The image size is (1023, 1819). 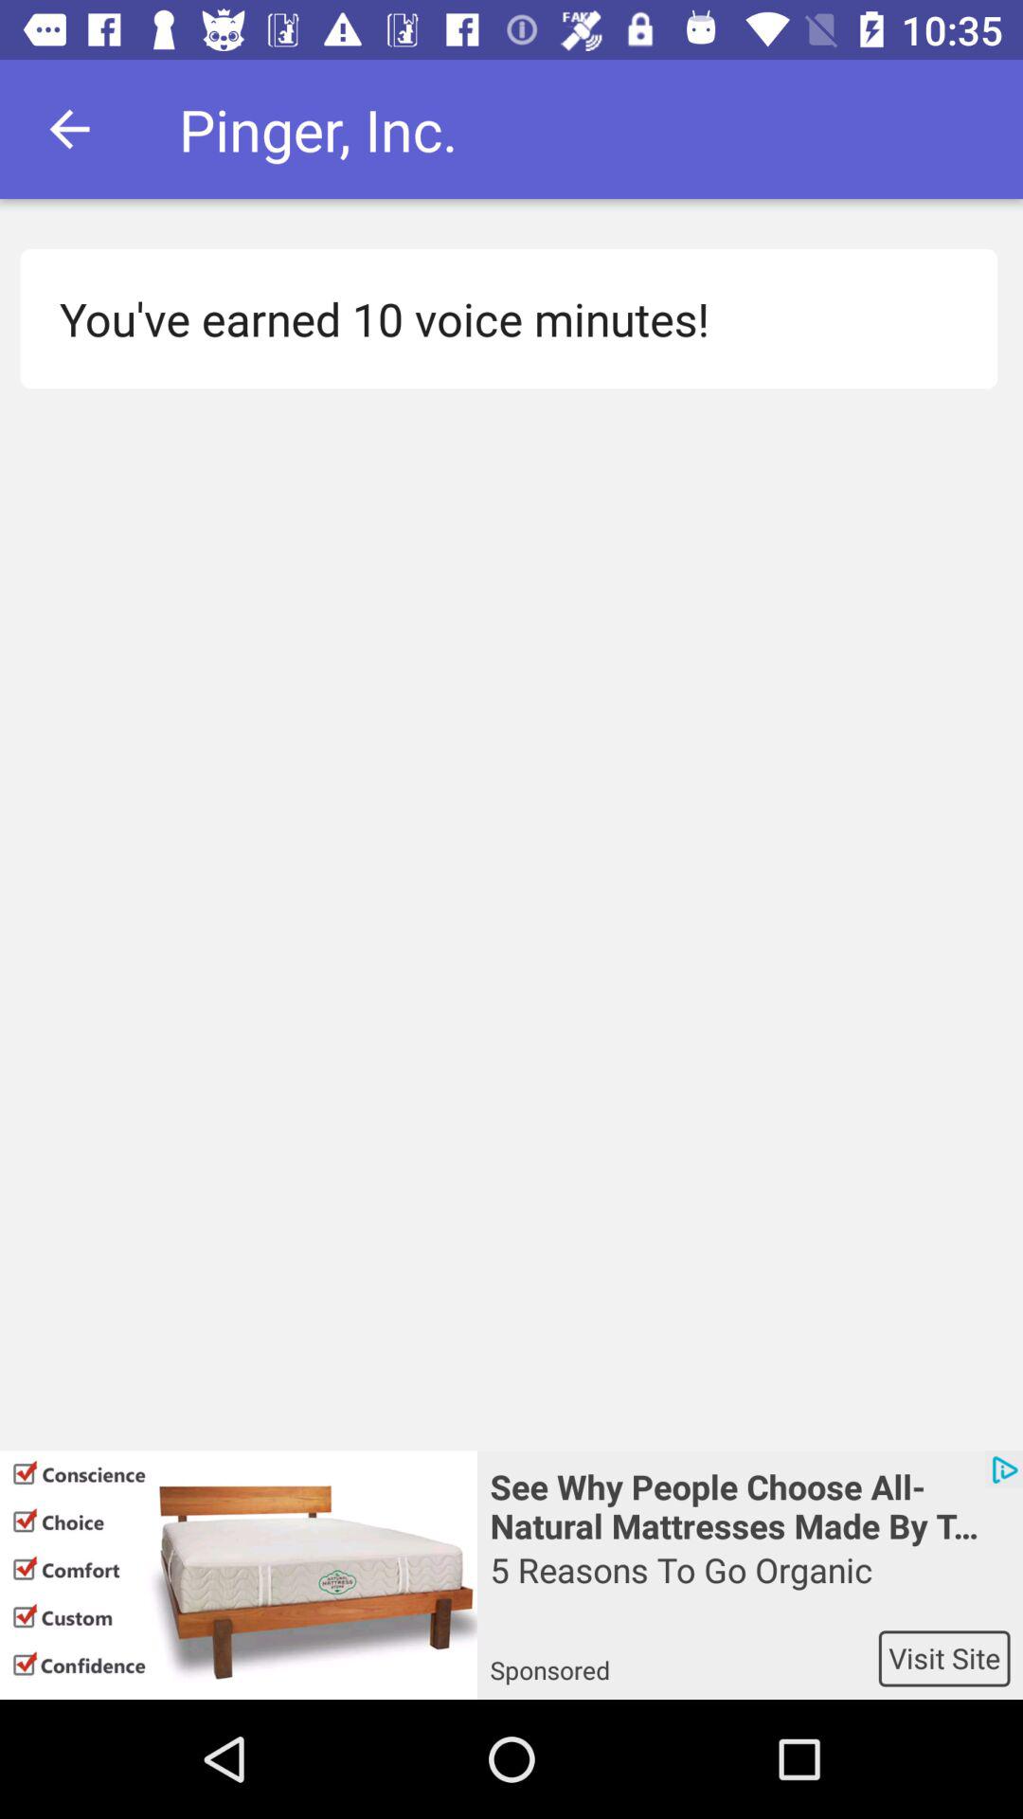 What do you see at coordinates (498, 318) in the screenshot?
I see `flip to you ve earned` at bounding box center [498, 318].